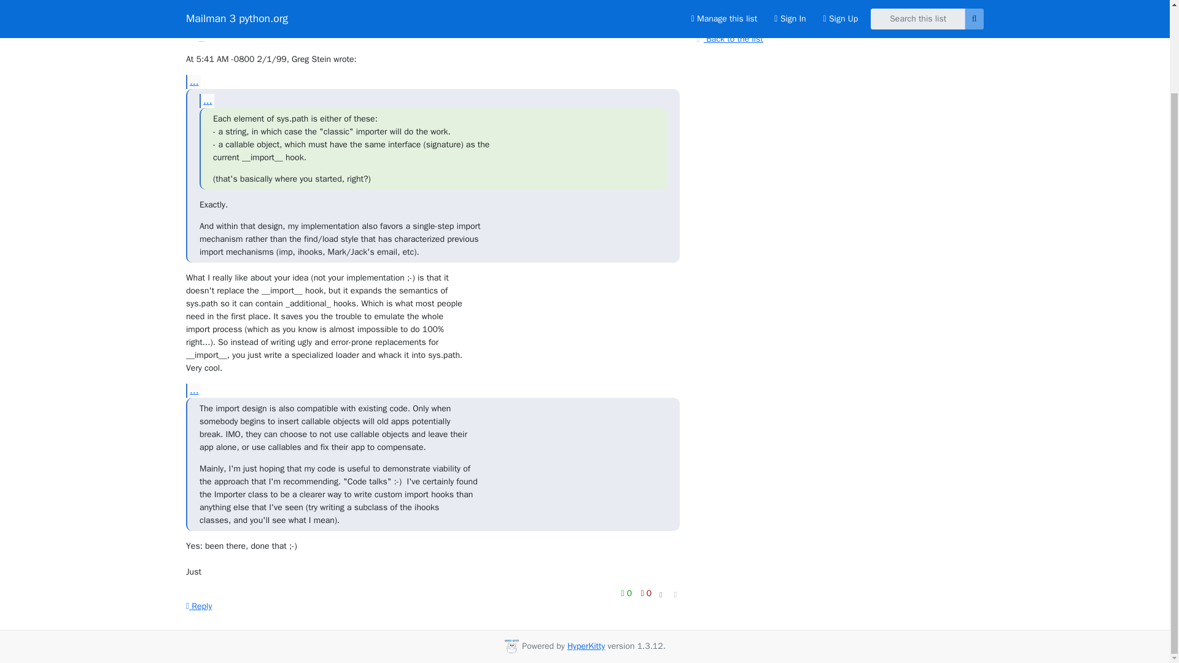  What do you see at coordinates (260, 25) in the screenshot?
I see `Just van Rossum` at bounding box center [260, 25].